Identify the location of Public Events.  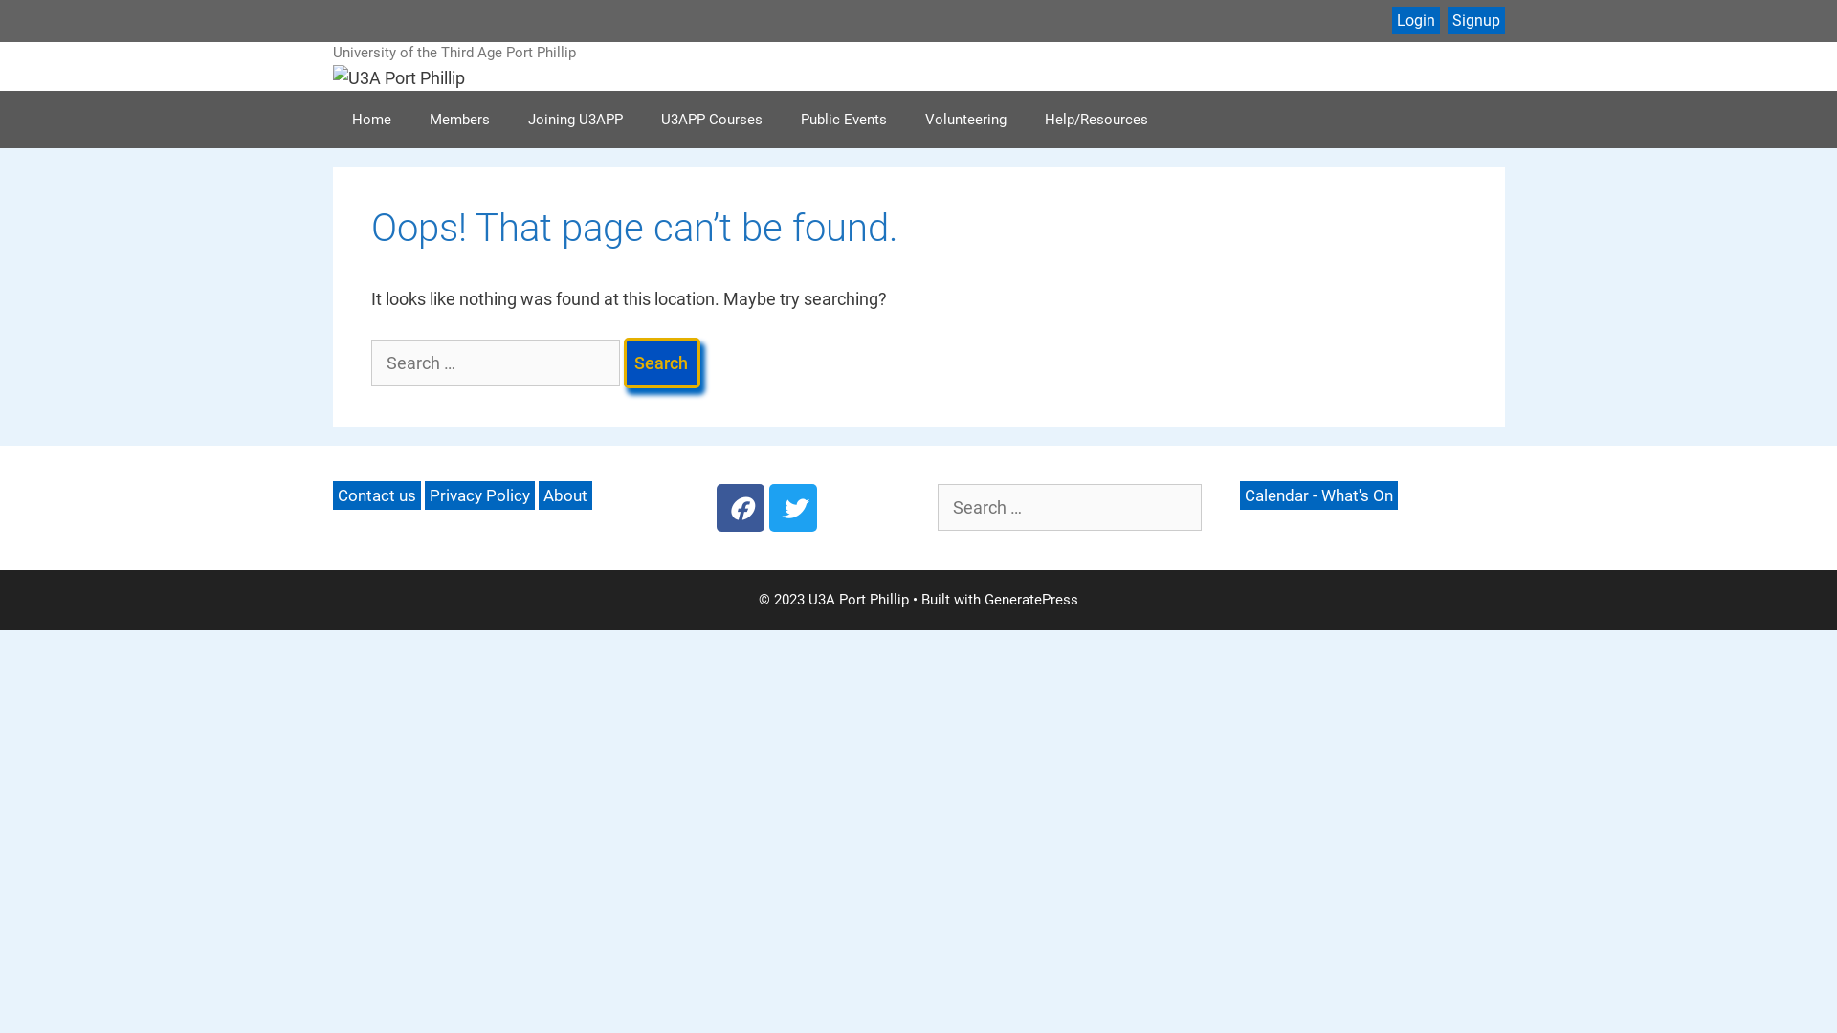
(843, 120).